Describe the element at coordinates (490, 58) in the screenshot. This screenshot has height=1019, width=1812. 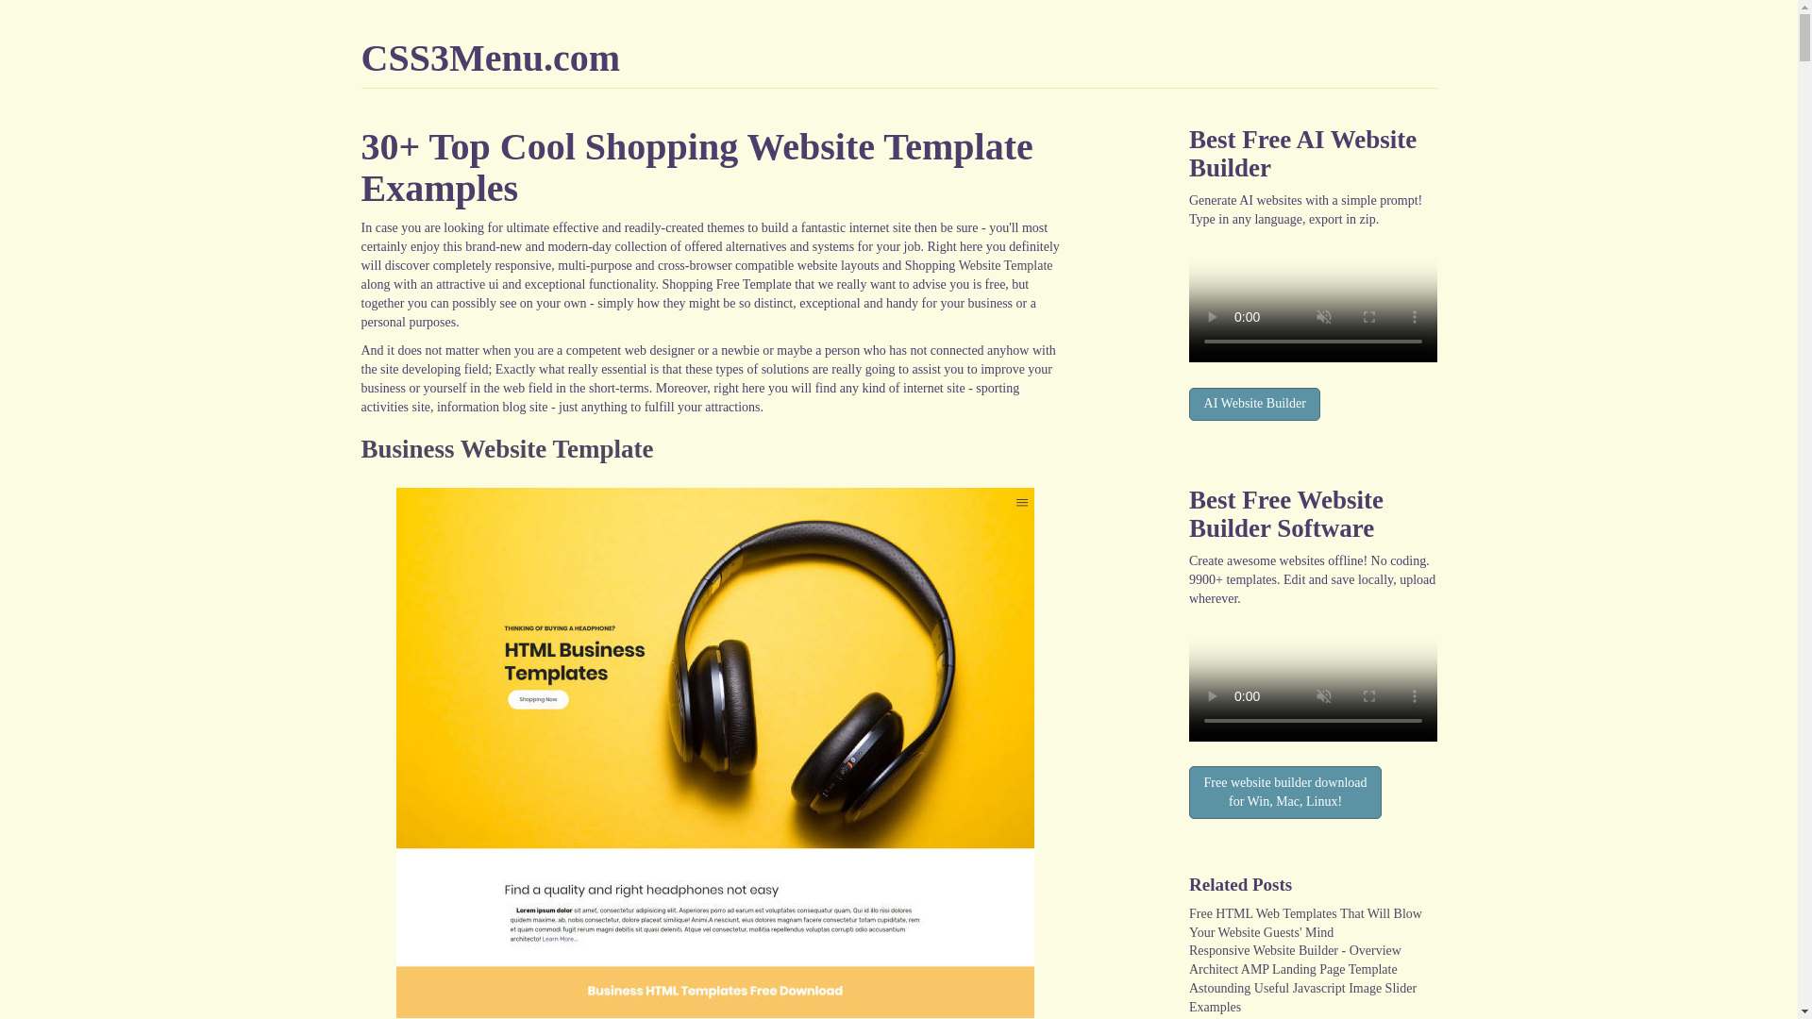
I see `CSS3Menu.com` at that location.